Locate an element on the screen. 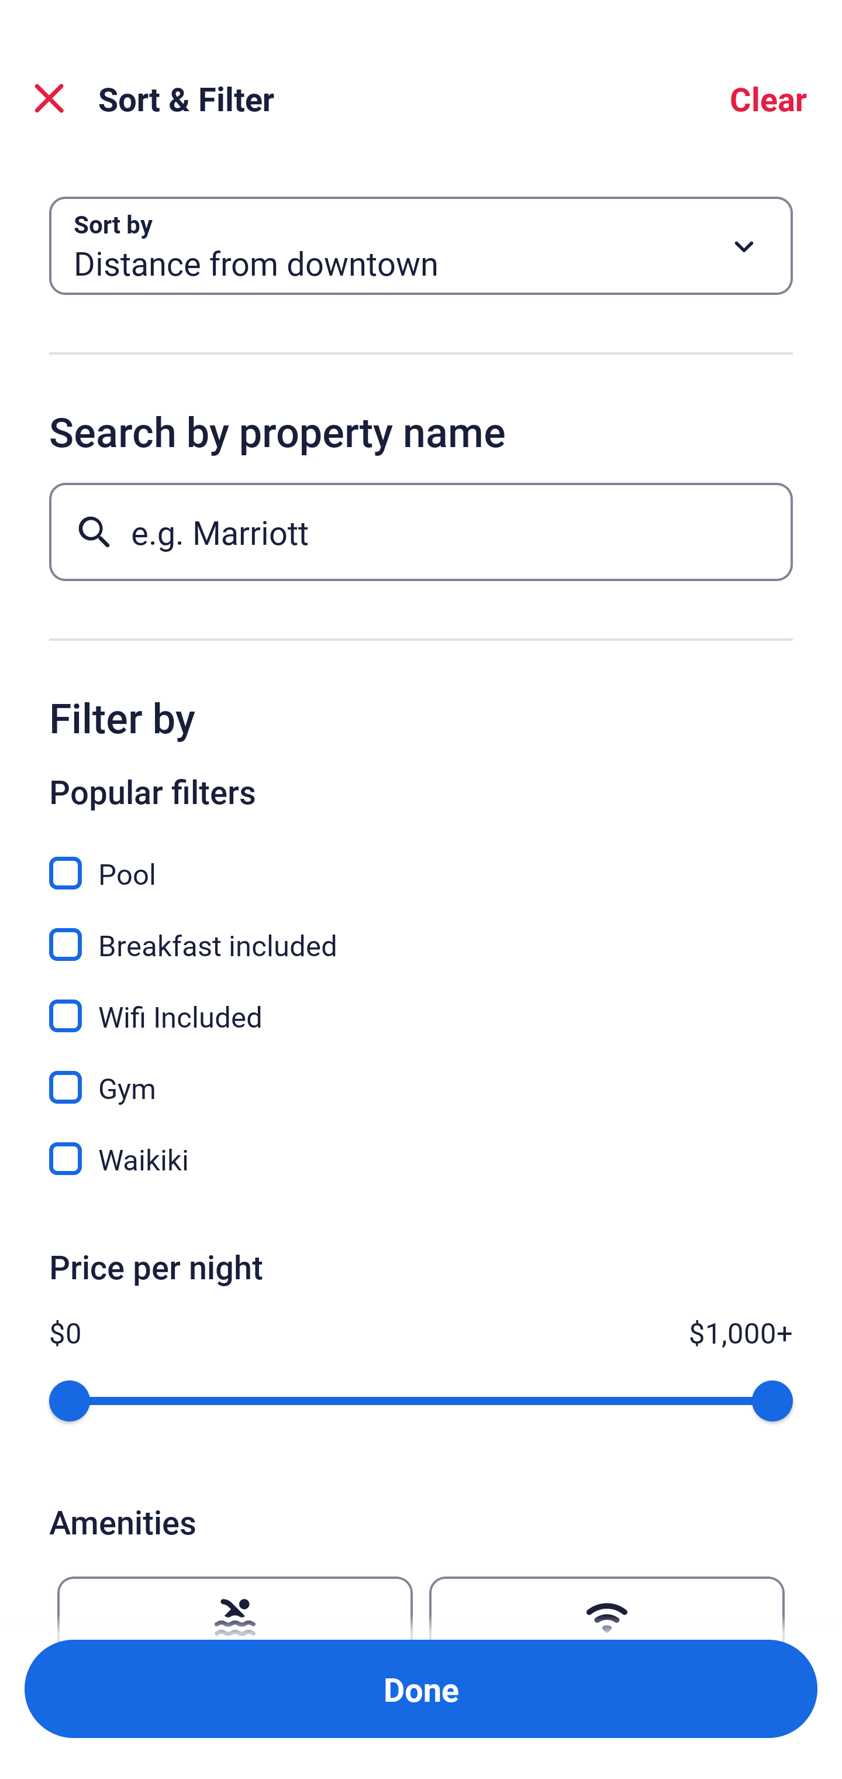 Image resolution: width=842 pixels, height=1779 pixels. Clear is located at coordinates (768, 98).